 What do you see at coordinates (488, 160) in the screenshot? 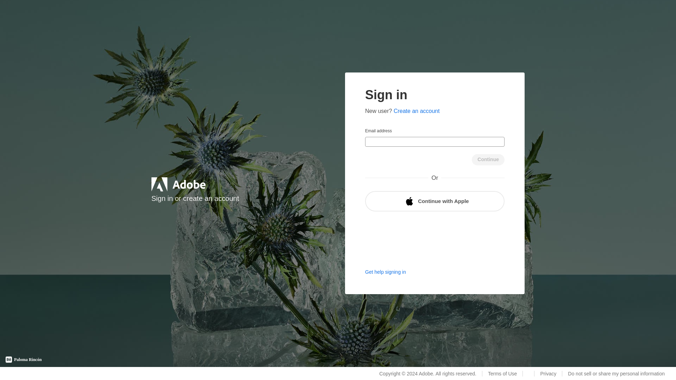
I see `Continue` at bounding box center [488, 160].